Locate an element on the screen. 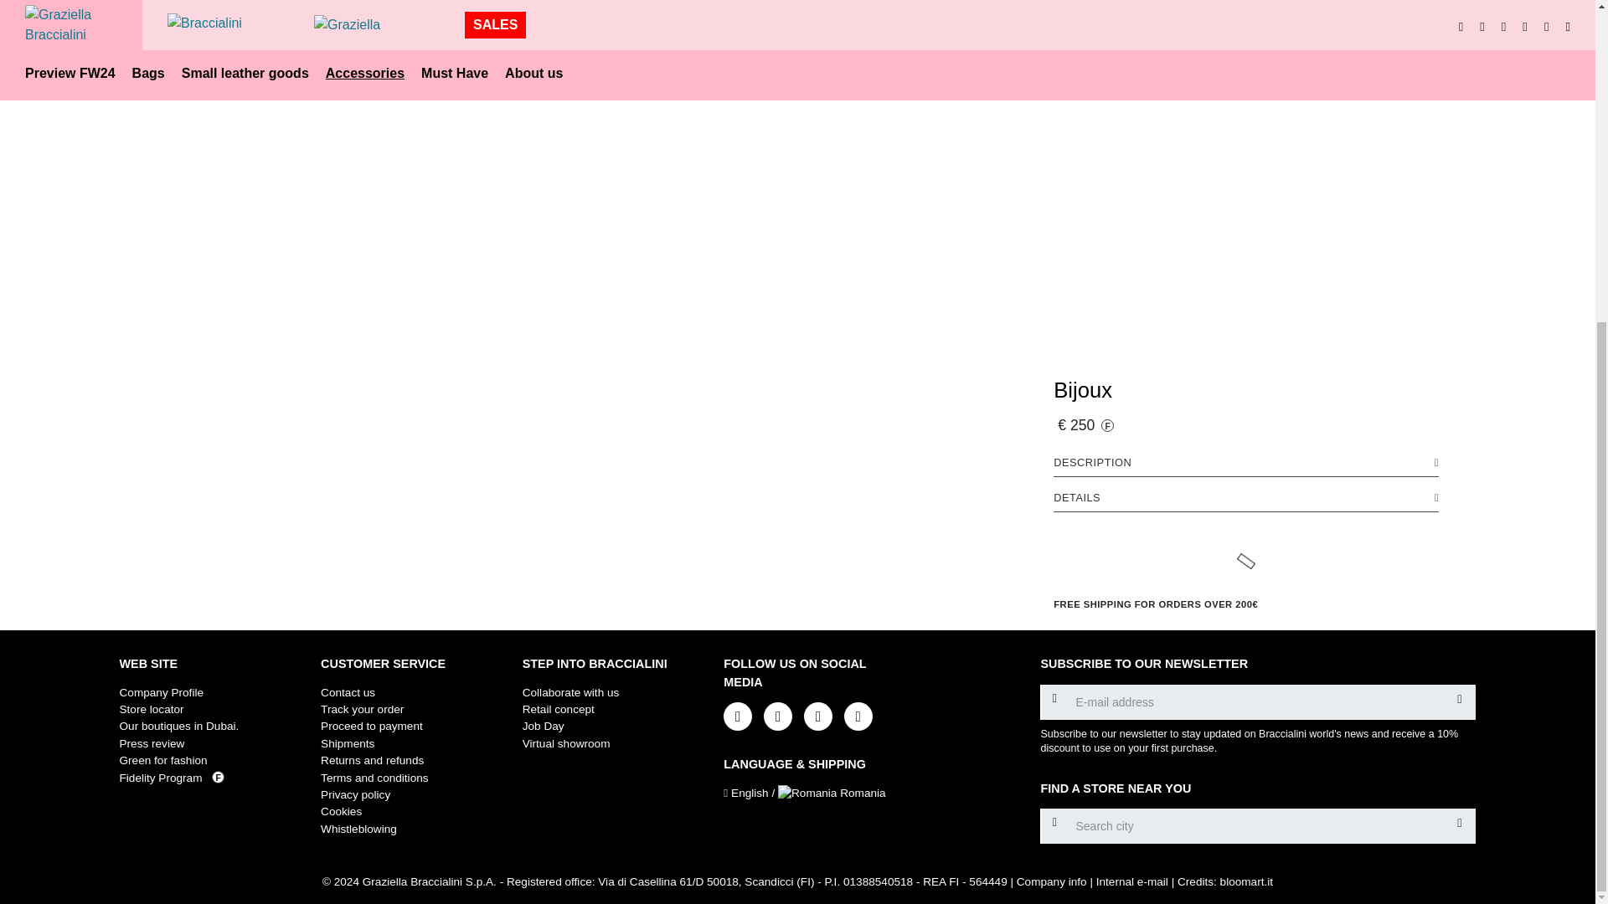 This screenshot has width=1608, height=904. Store locator is located at coordinates (151, 710).